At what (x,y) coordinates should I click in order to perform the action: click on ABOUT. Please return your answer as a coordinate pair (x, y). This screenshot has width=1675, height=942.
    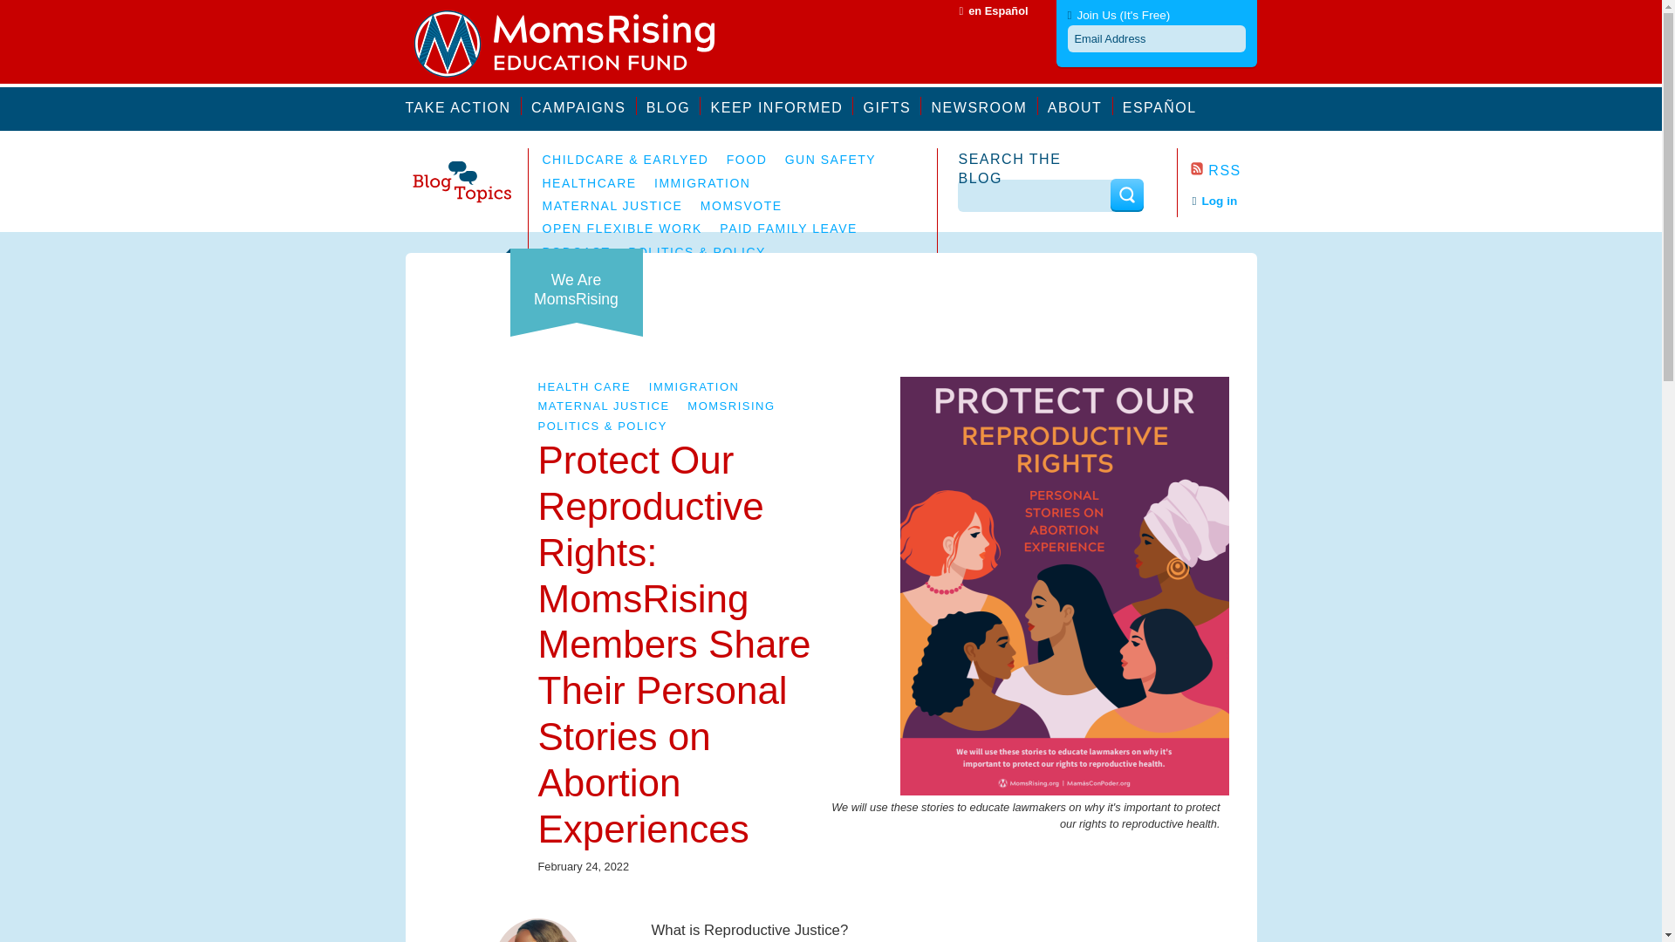
    Looking at the image, I should click on (1080, 106).